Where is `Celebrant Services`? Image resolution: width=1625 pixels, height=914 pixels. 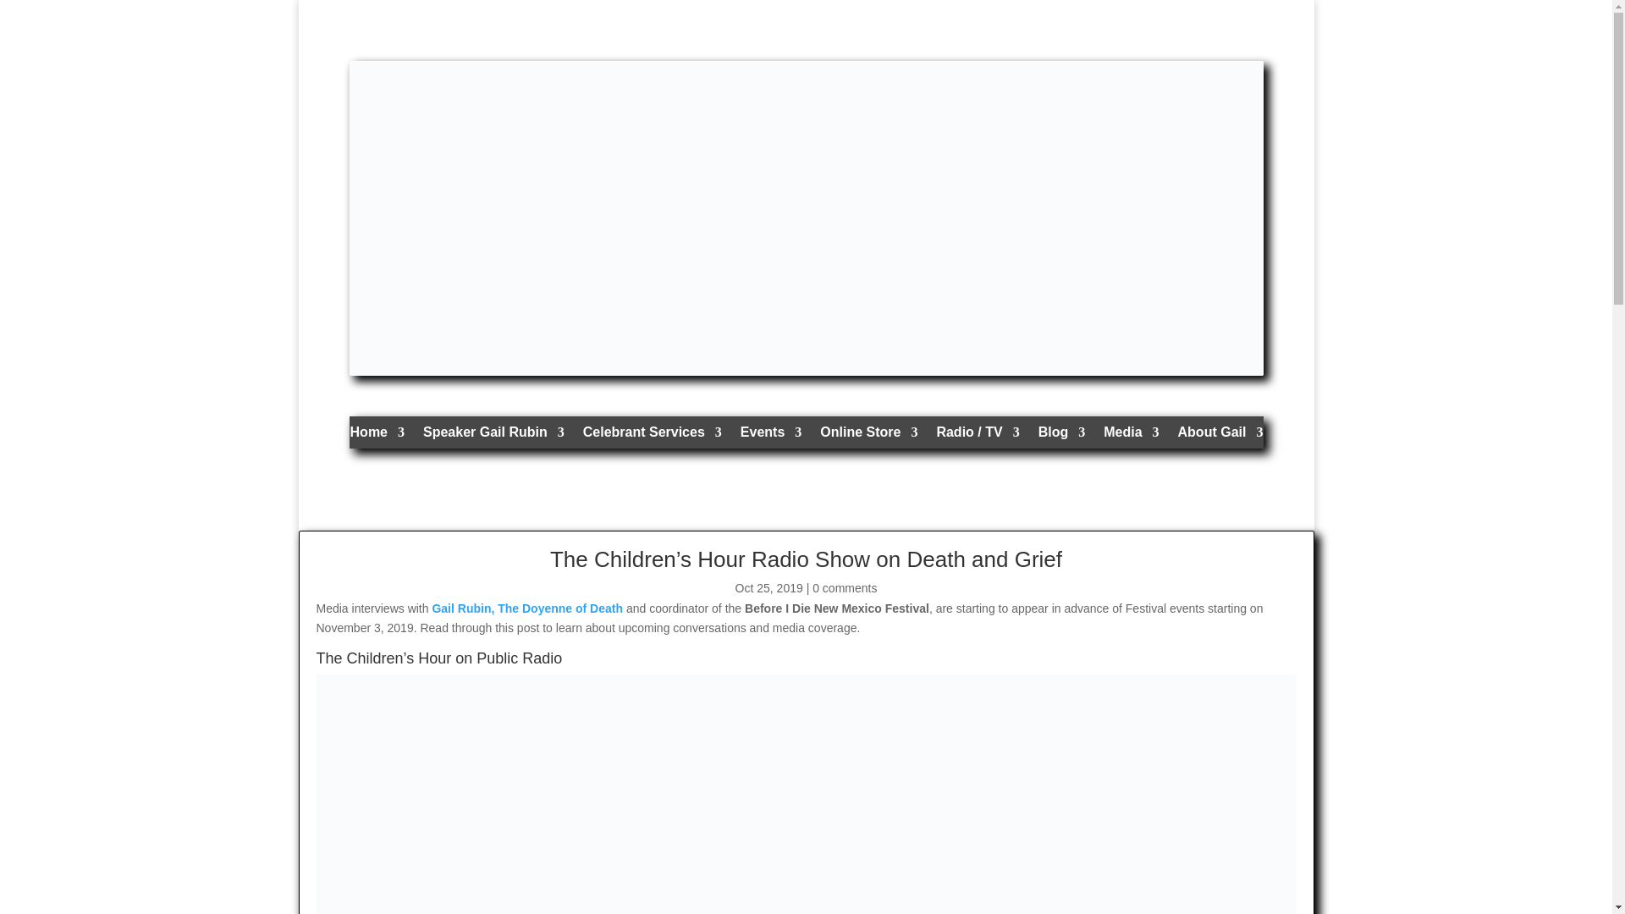 Celebrant Services is located at coordinates (652, 436).